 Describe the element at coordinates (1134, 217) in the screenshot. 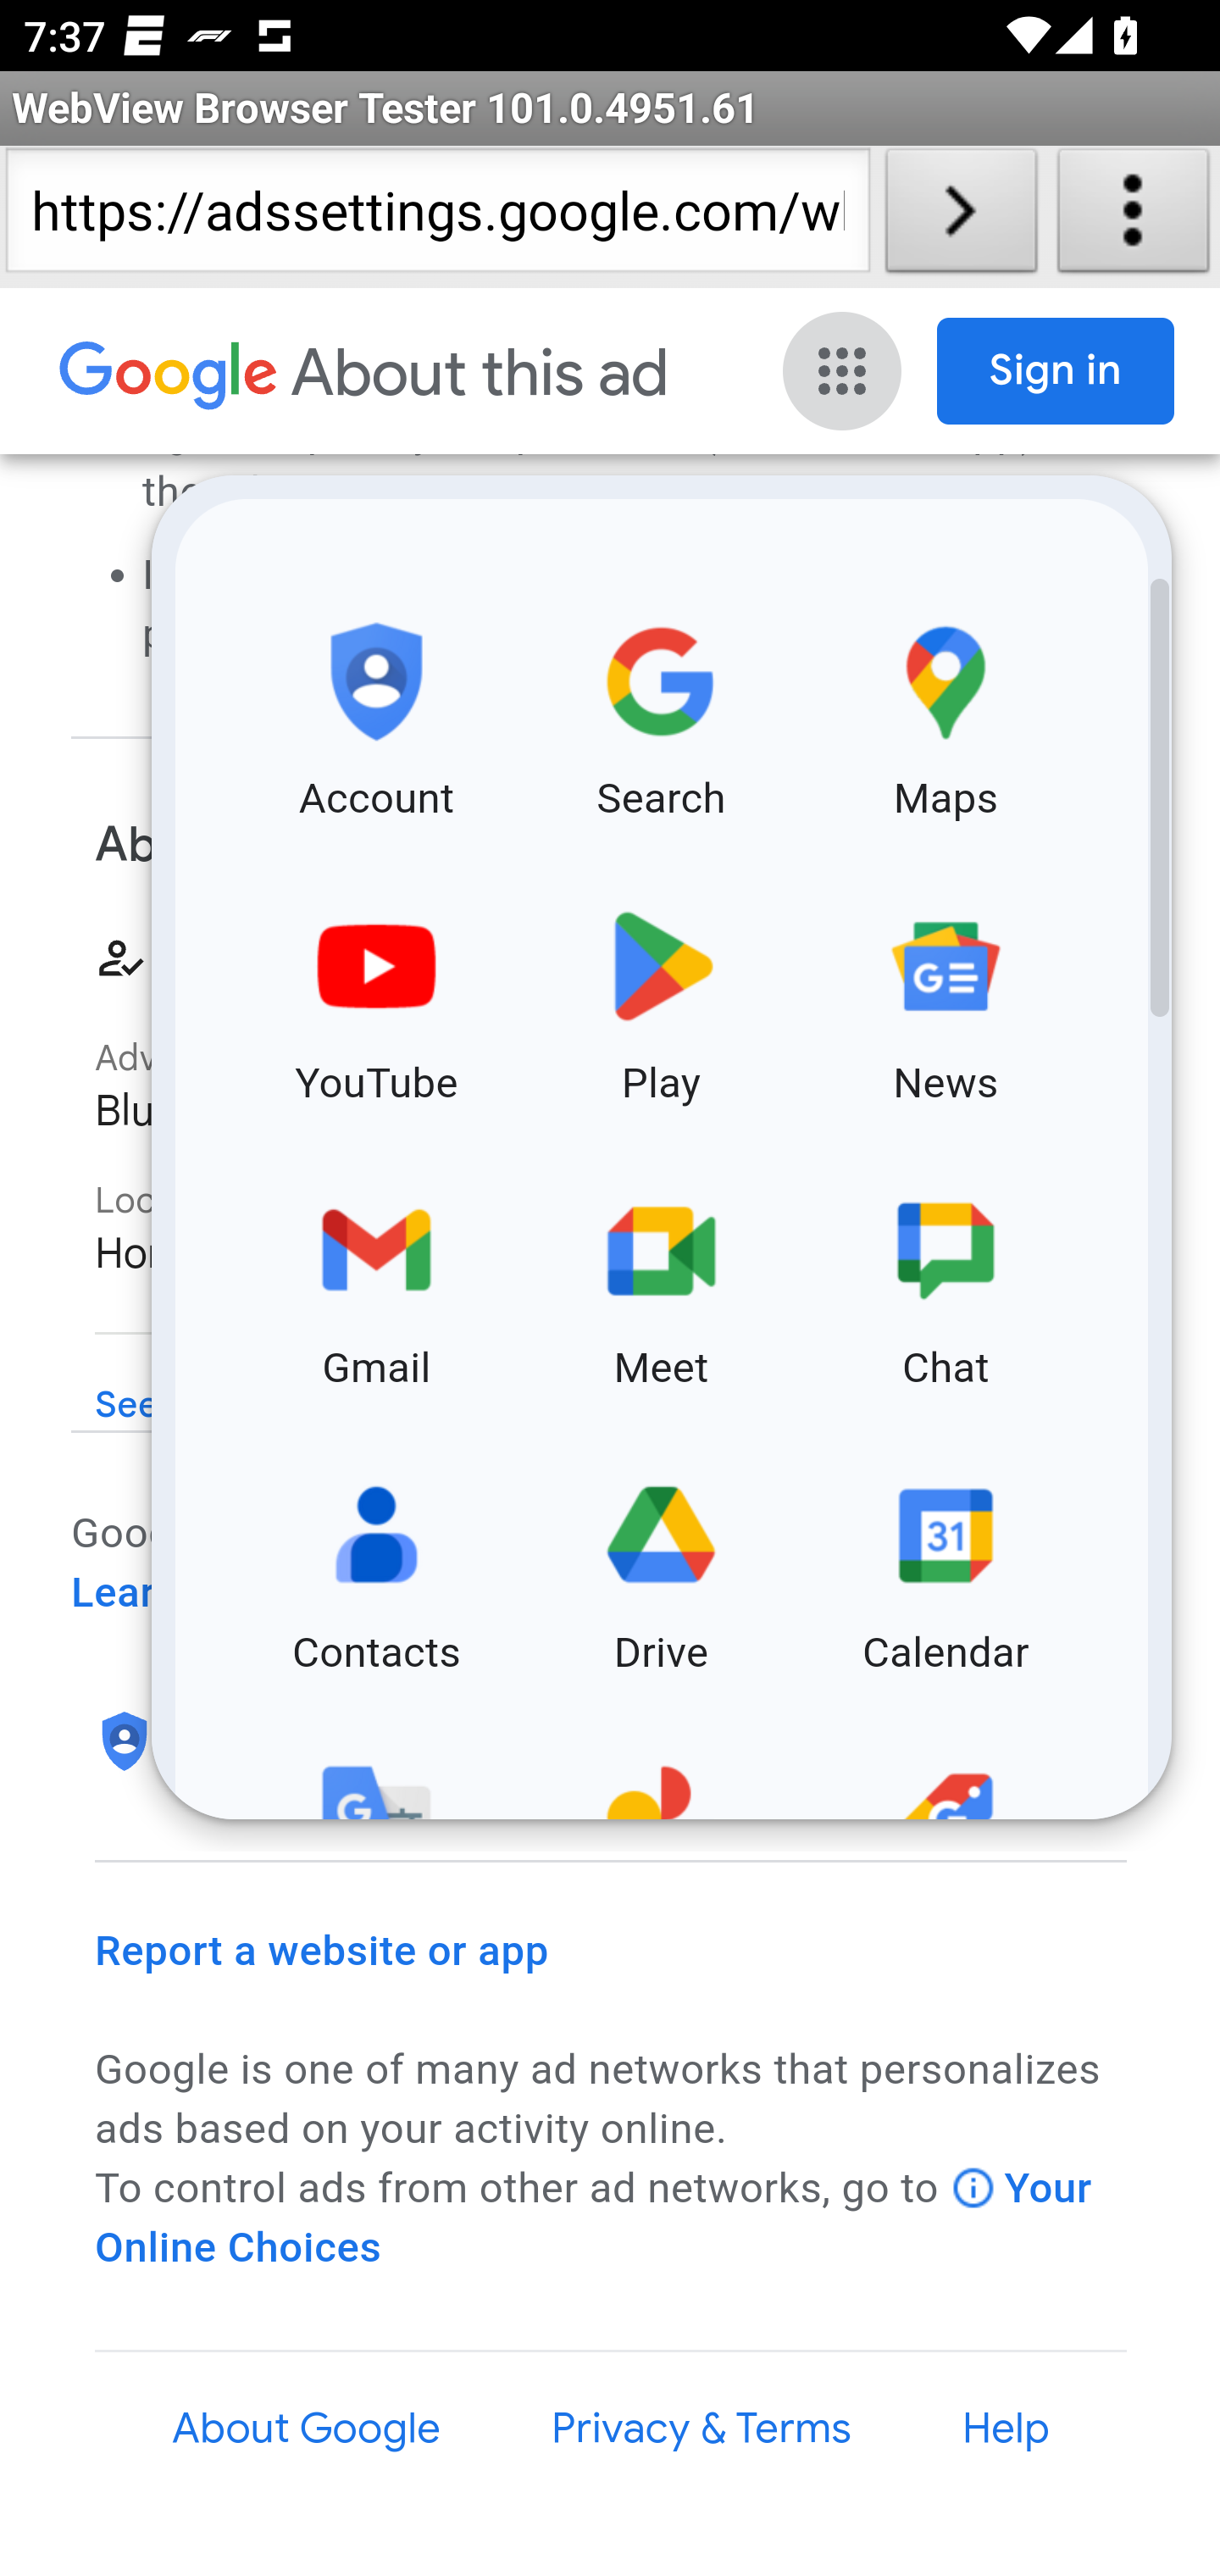

I see `About WebView` at that location.